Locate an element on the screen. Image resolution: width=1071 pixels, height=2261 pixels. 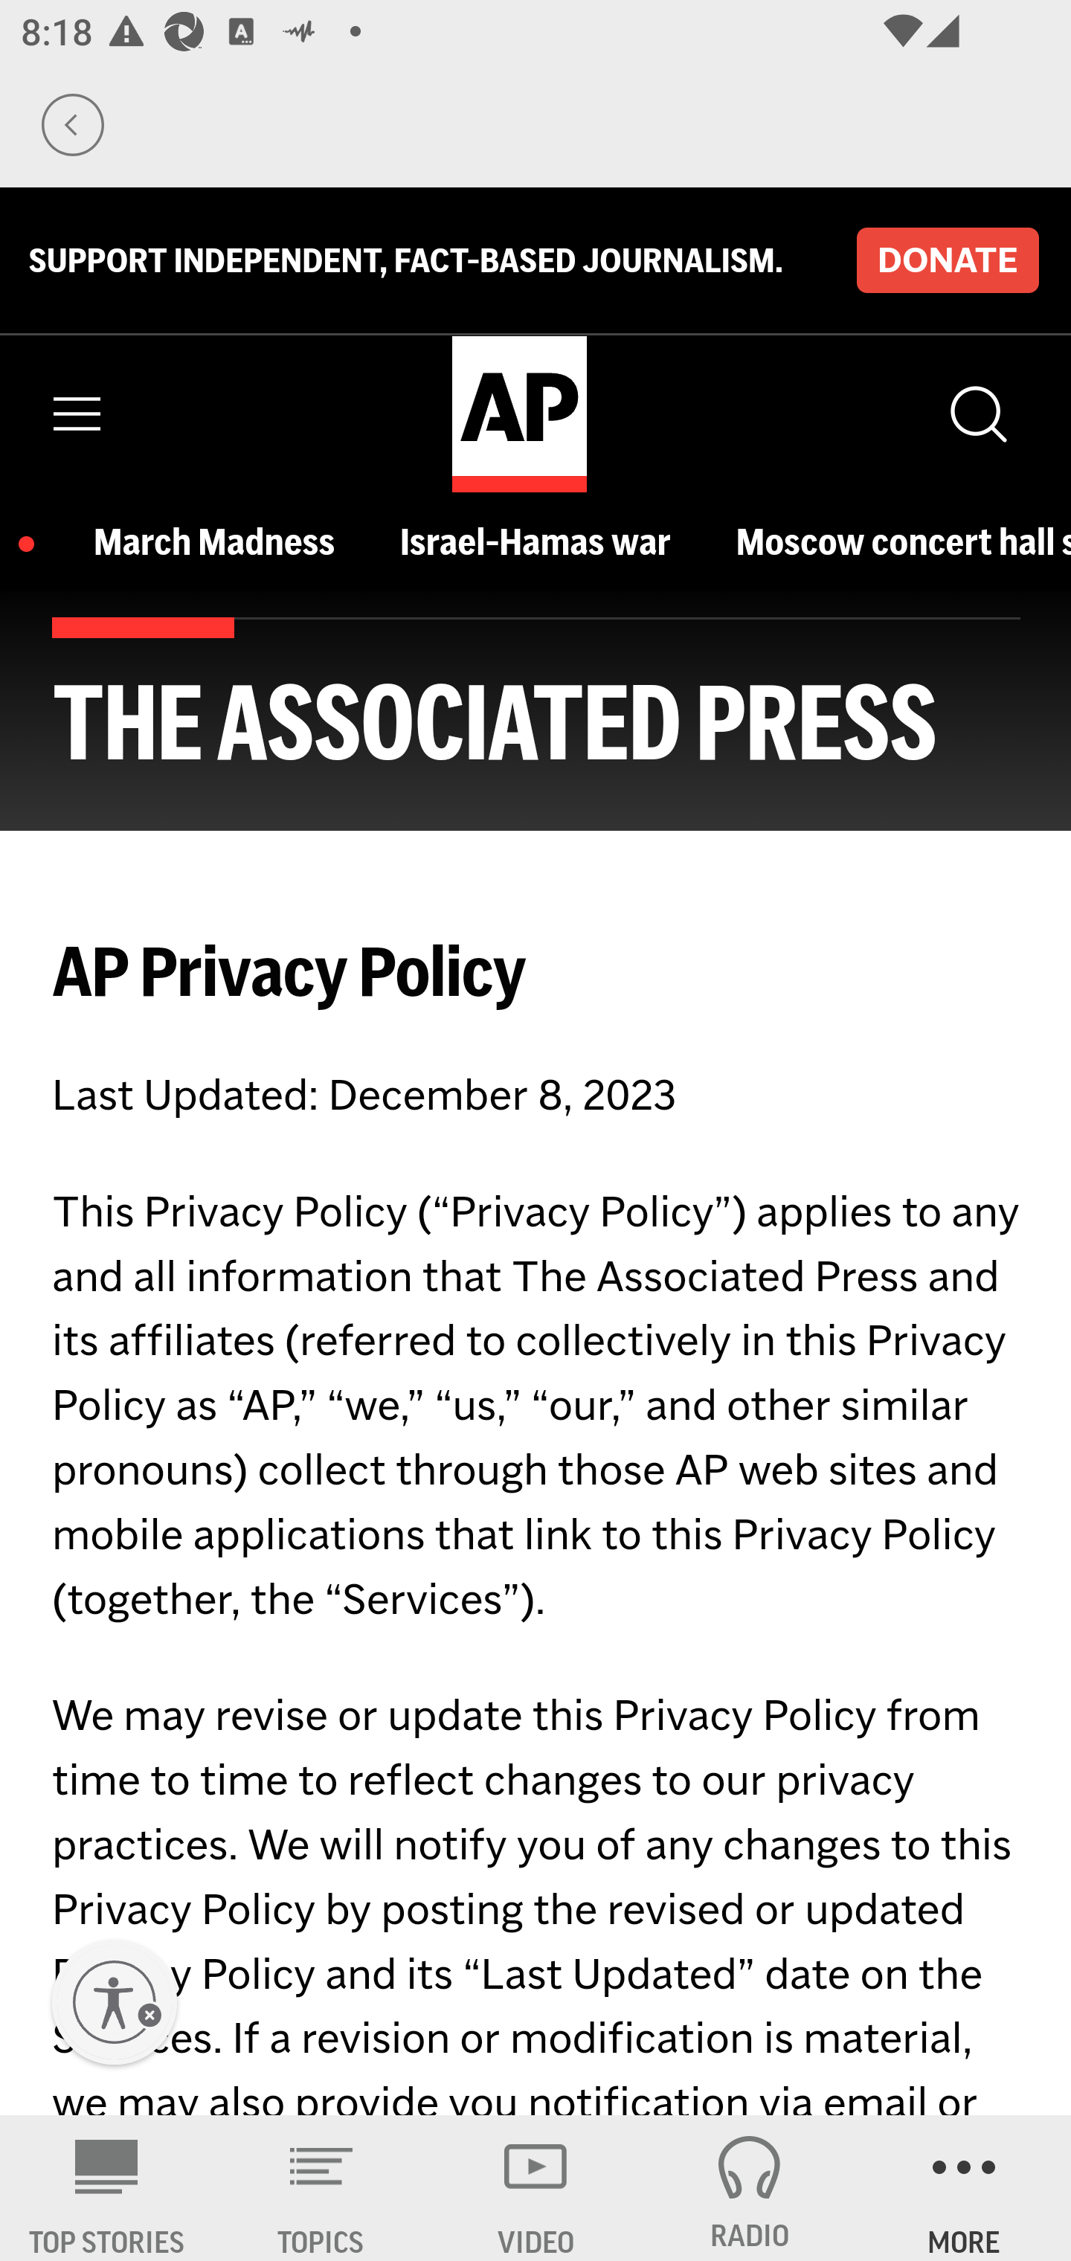
Show Search is located at coordinates (977, 414).